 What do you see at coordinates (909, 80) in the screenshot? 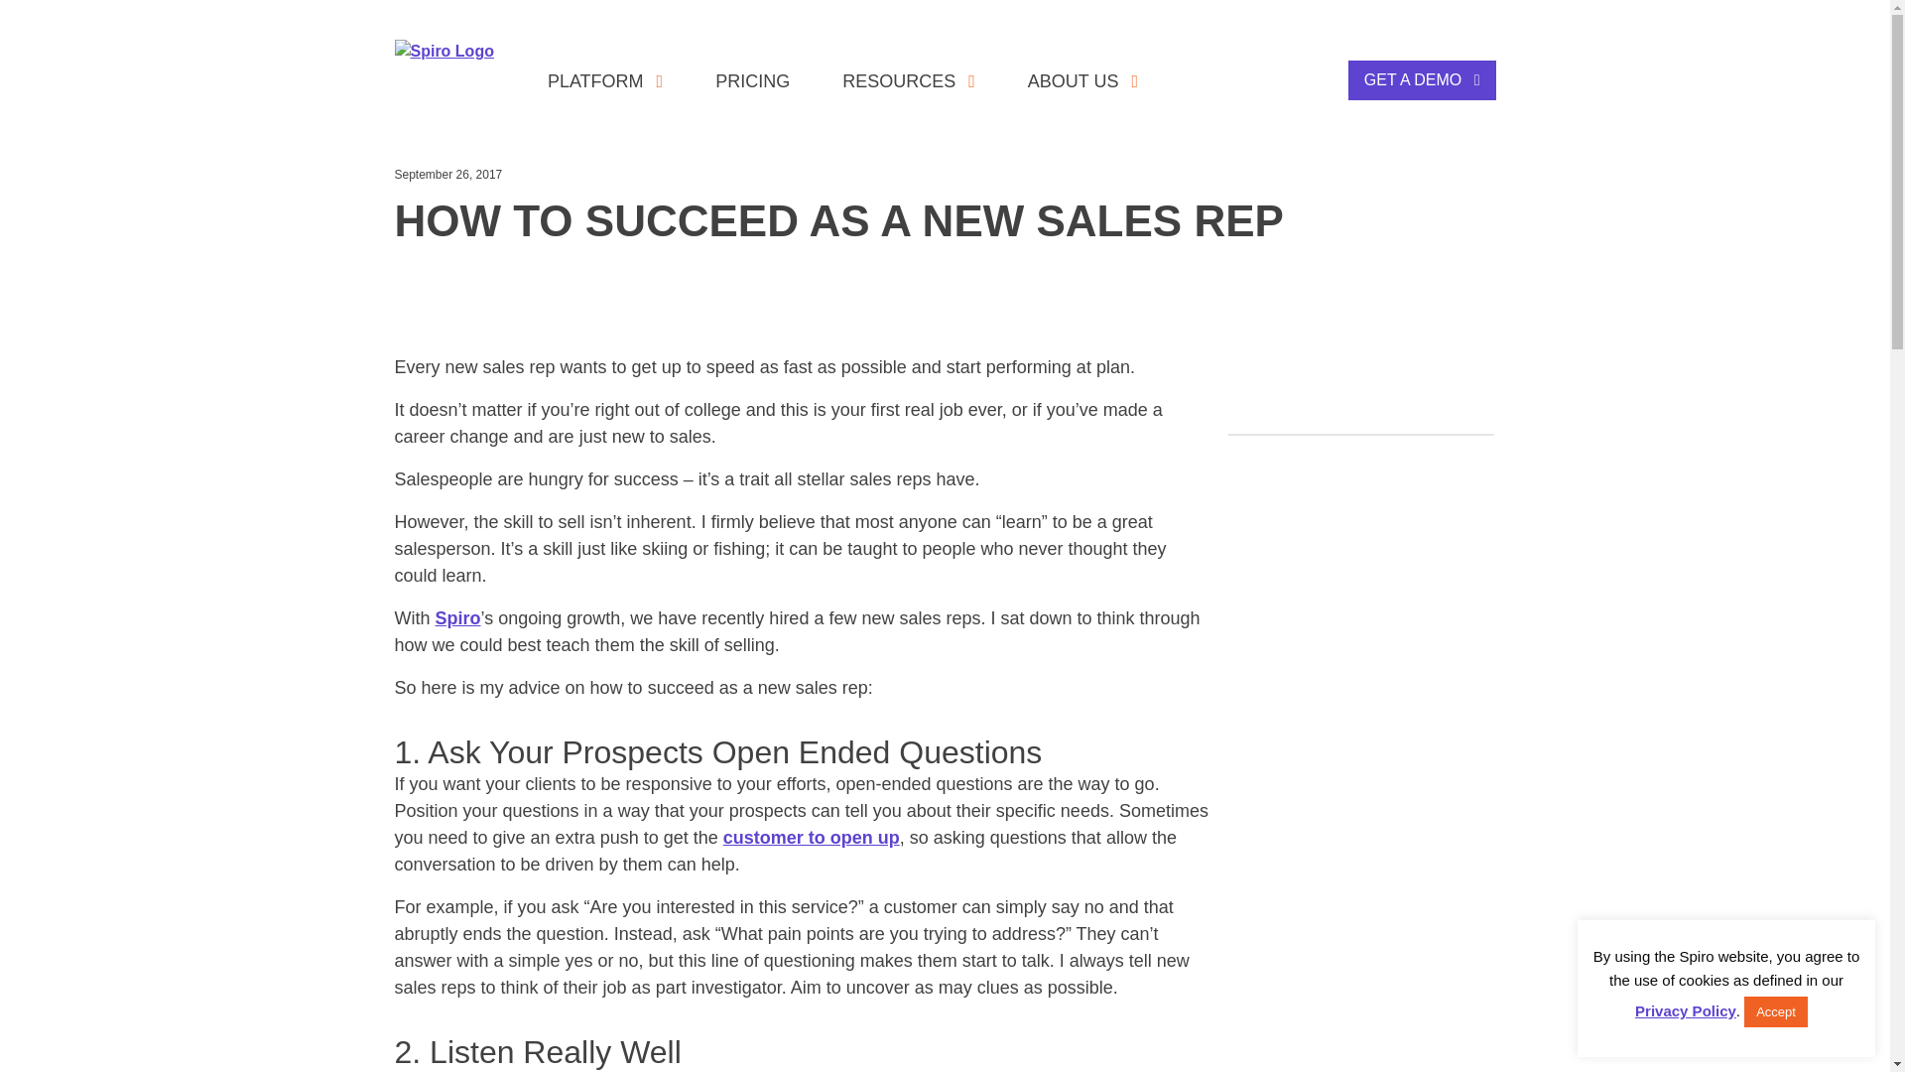
I see `RESOURCES` at bounding box center [909, 80].